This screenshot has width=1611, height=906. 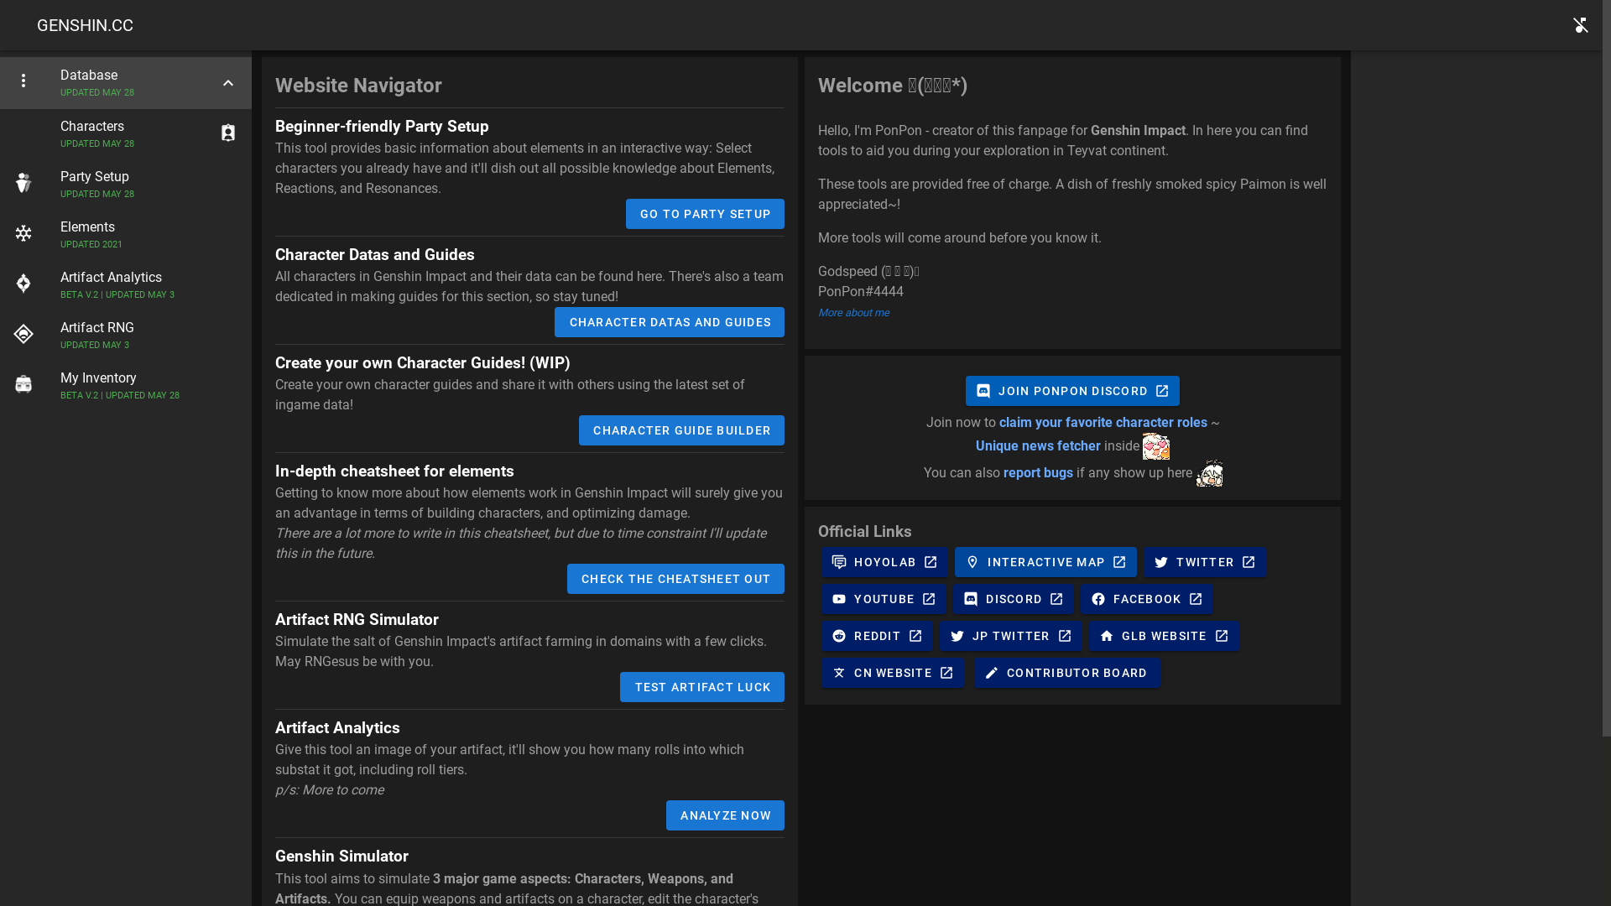 I want to click on JP TWITTER, so click(x=1011, y=636).